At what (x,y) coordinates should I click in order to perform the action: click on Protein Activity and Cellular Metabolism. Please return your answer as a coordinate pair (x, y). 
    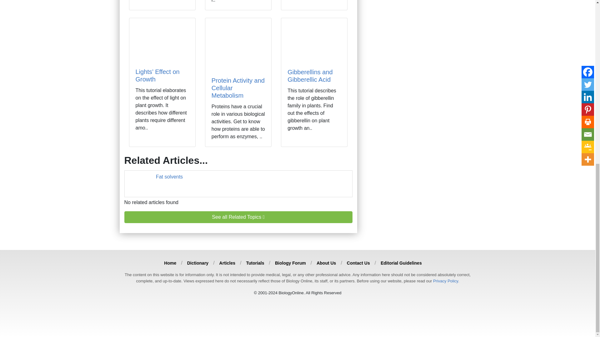
    Looking at the image, I should click on (238, 88).